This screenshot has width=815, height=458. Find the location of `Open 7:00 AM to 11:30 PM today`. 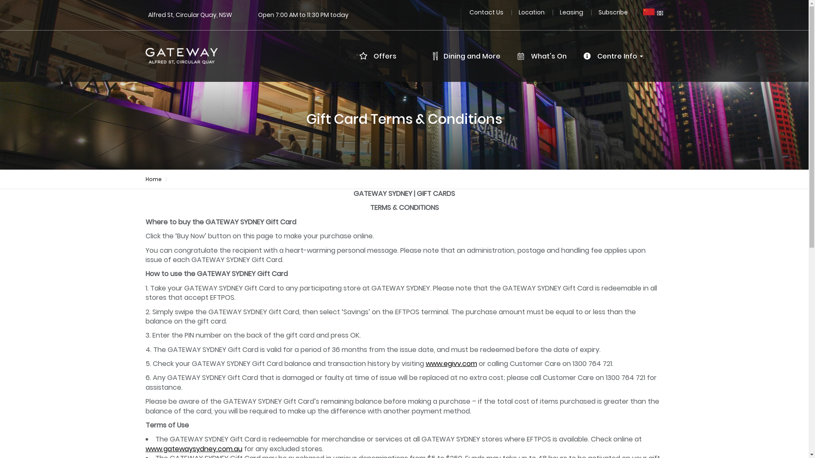

Open 7:00 AM to 11:30 PM today is located at coordinates (303, 15).